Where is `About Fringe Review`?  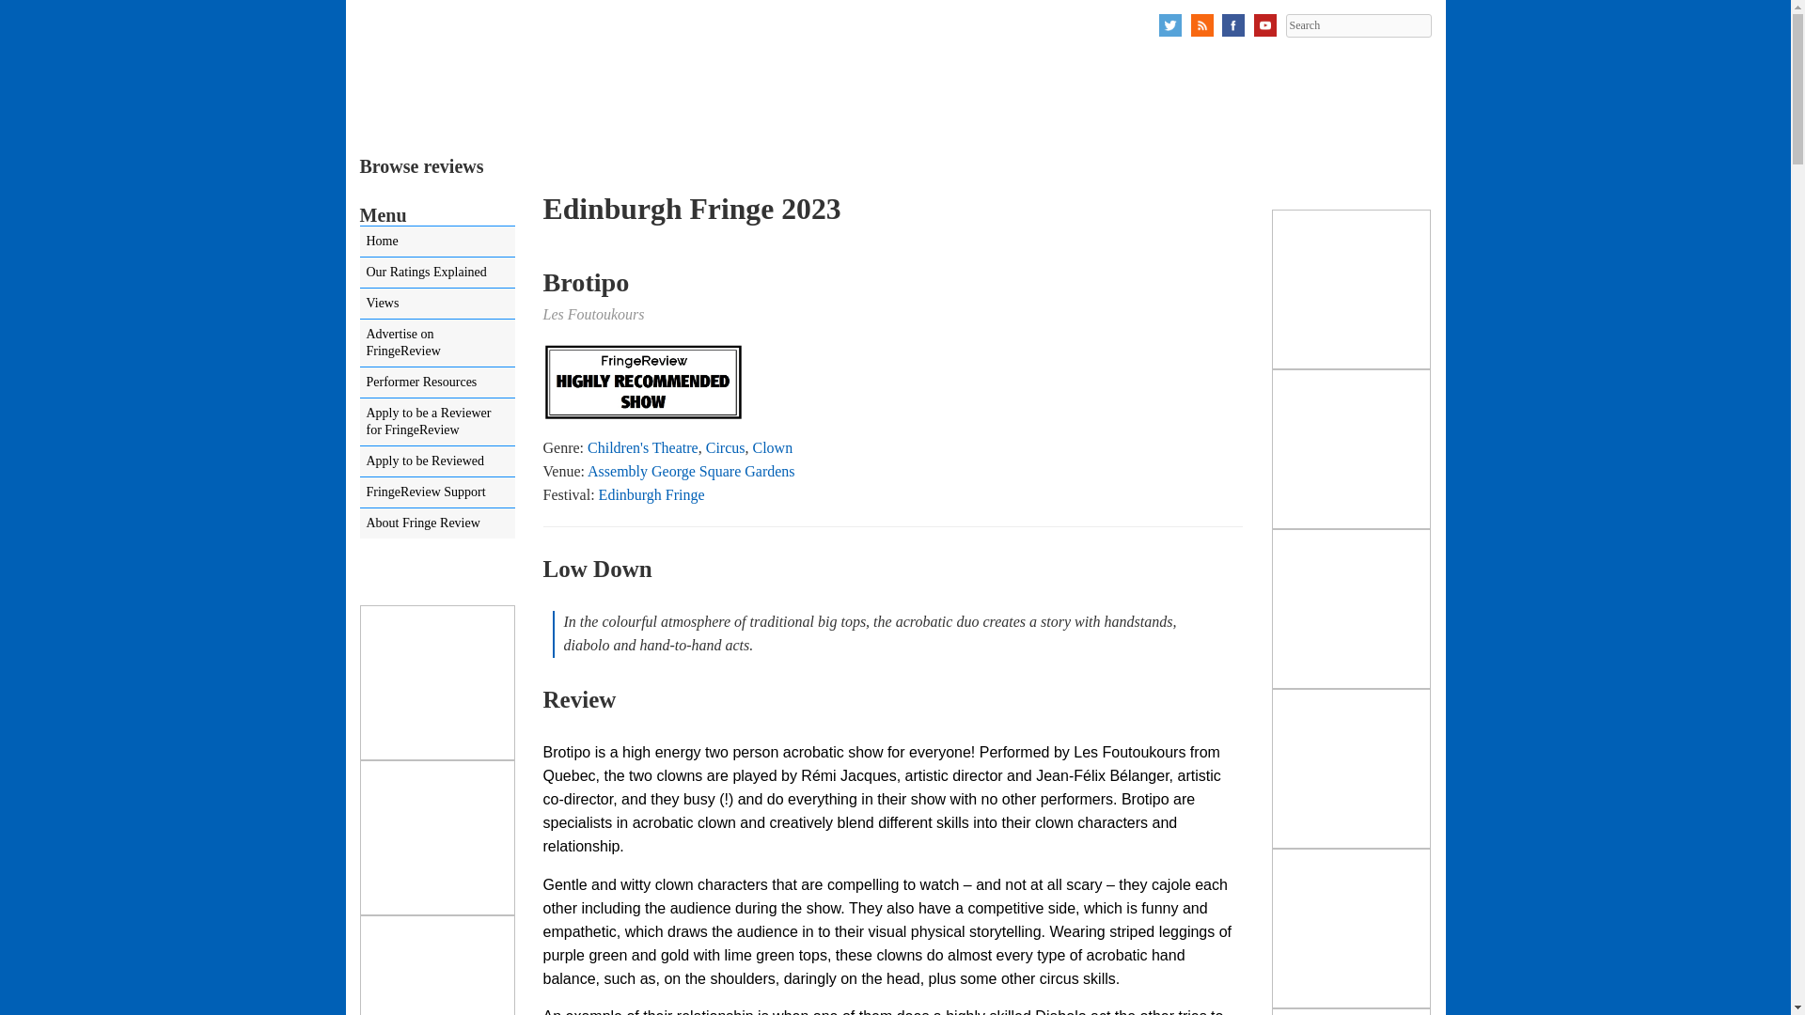 About Fringe Review is located at coordinates (436, 523).